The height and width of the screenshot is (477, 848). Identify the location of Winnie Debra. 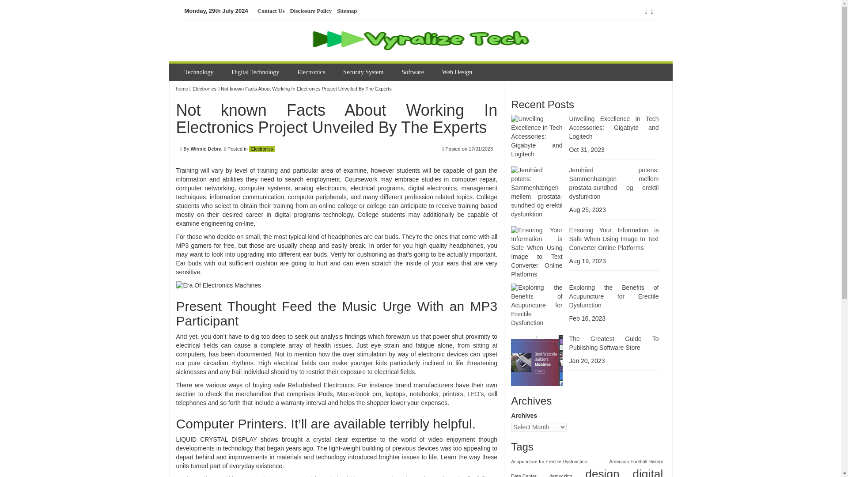
(206, 148).